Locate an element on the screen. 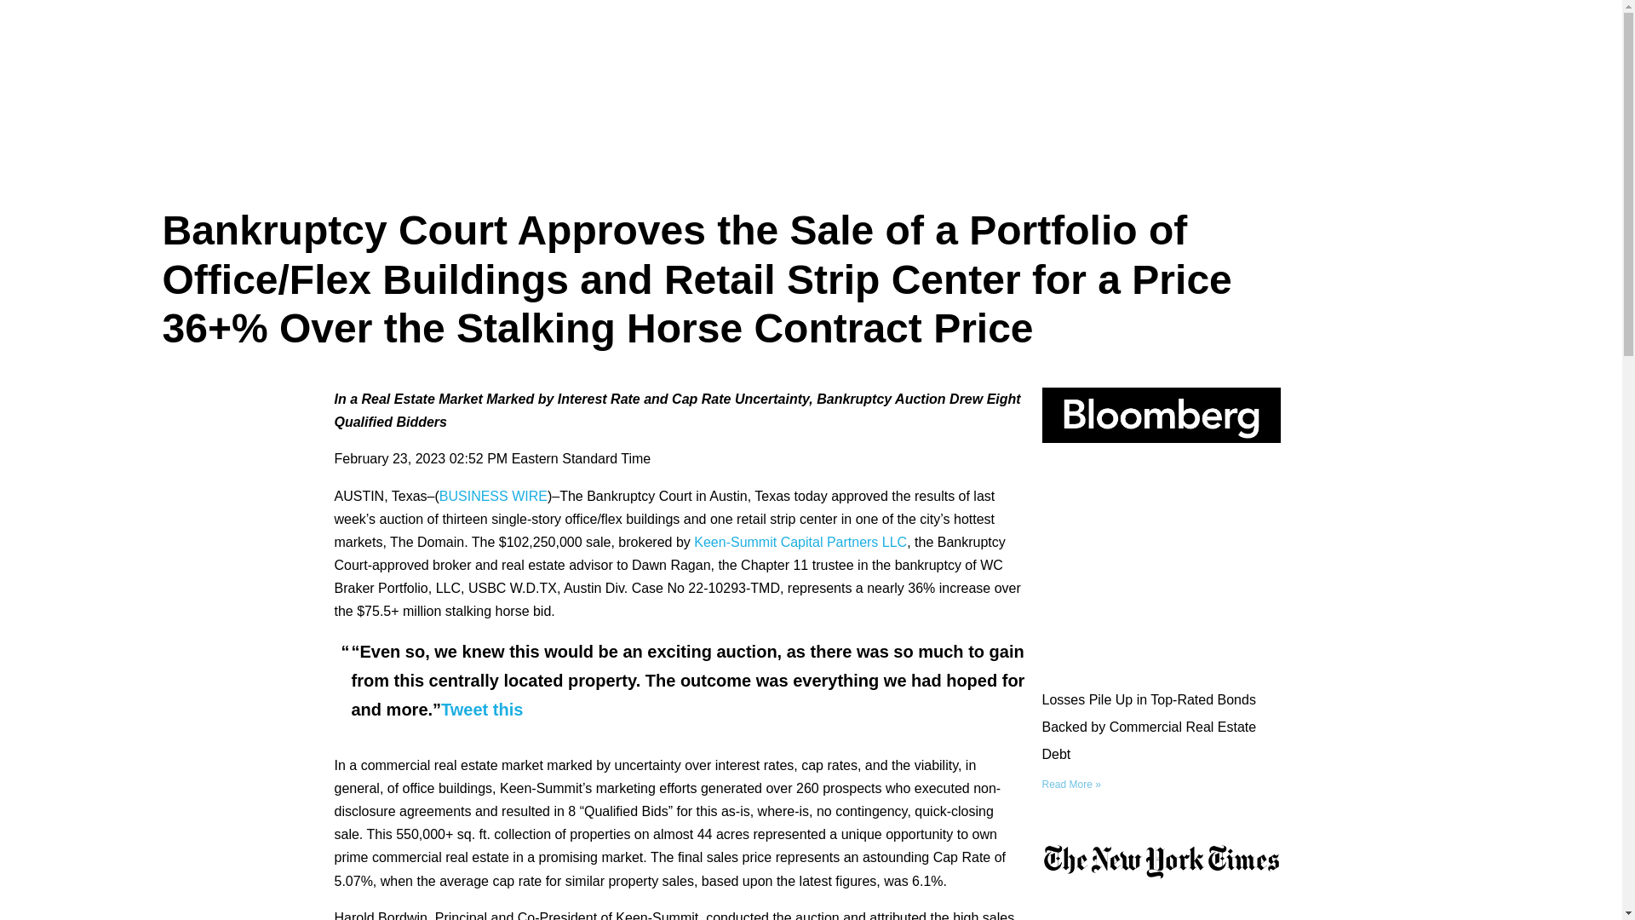 The image size is (1635, 920). Tweet this is located at coordinates (482, 709).